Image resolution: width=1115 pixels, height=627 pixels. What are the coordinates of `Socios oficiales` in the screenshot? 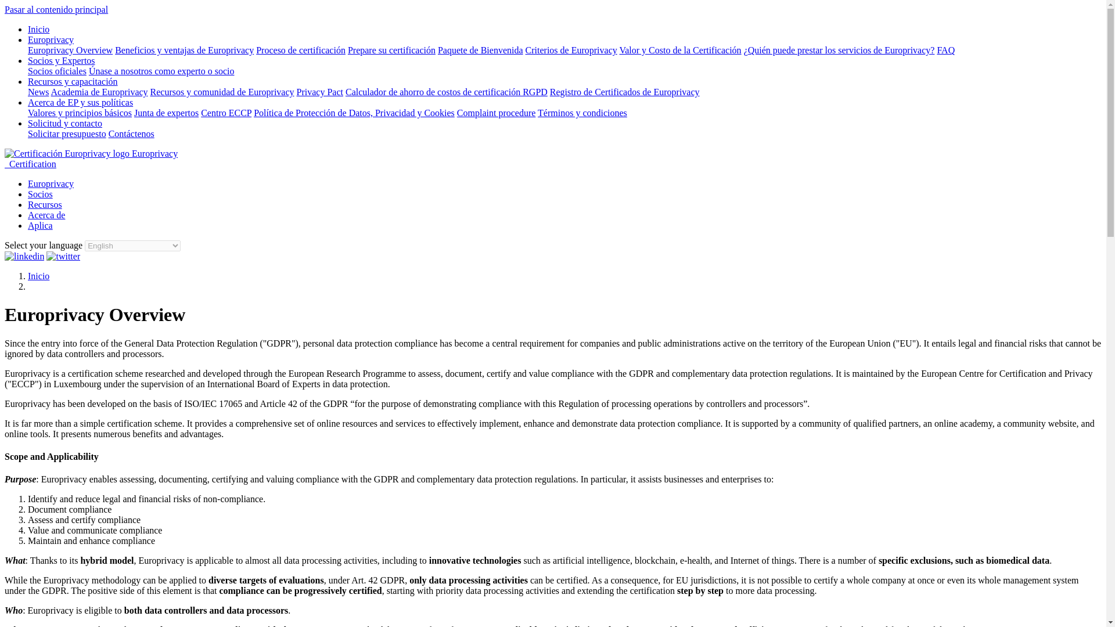 It's located at (57, 71).